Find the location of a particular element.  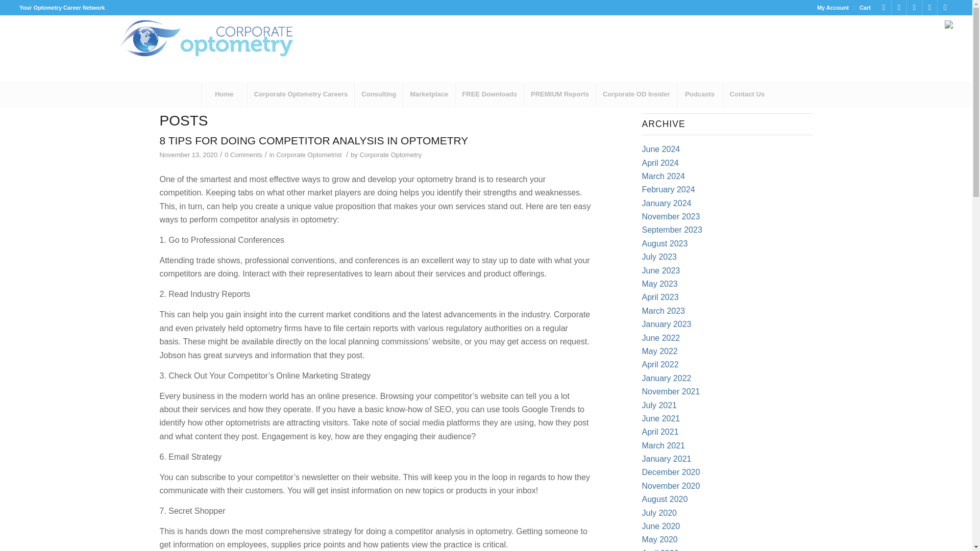

January 2024 is located at coordinates (667, 203).